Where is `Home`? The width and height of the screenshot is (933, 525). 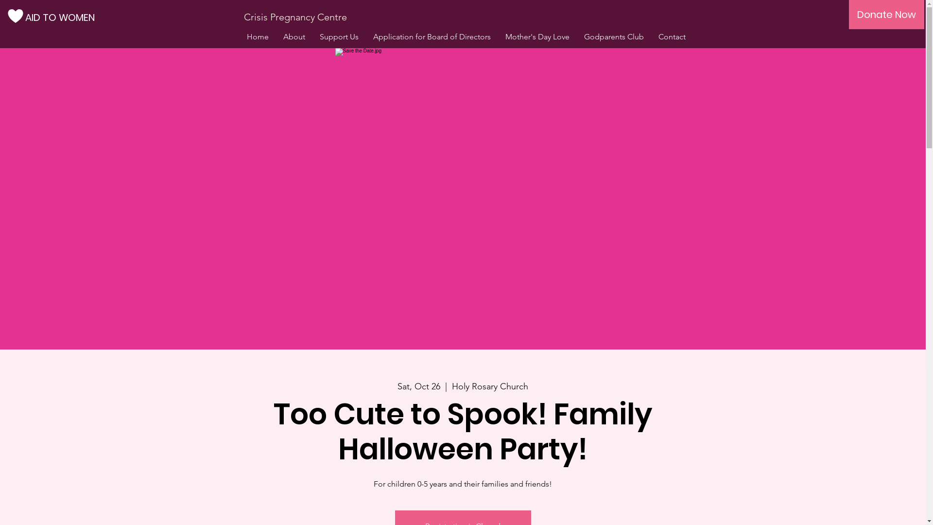
Home is located at coordinates (257, 37).